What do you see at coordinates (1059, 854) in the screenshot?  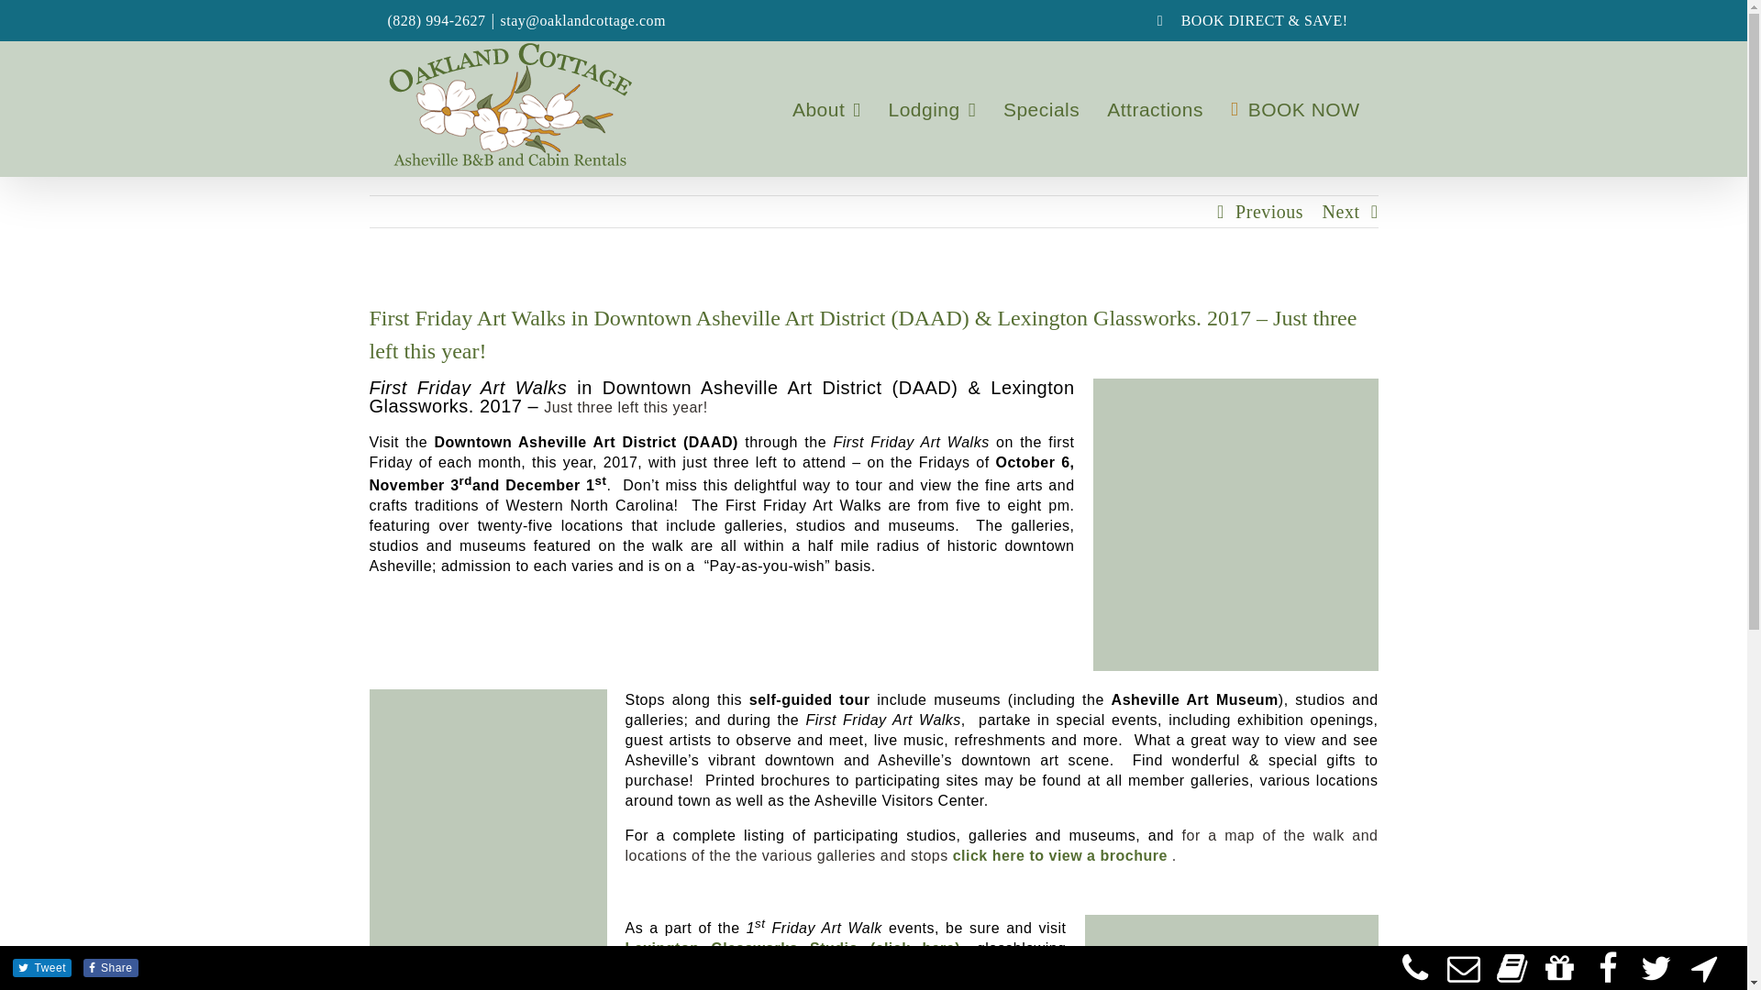 I see `click here to view a brochure` at bounding box center [1059, 854].